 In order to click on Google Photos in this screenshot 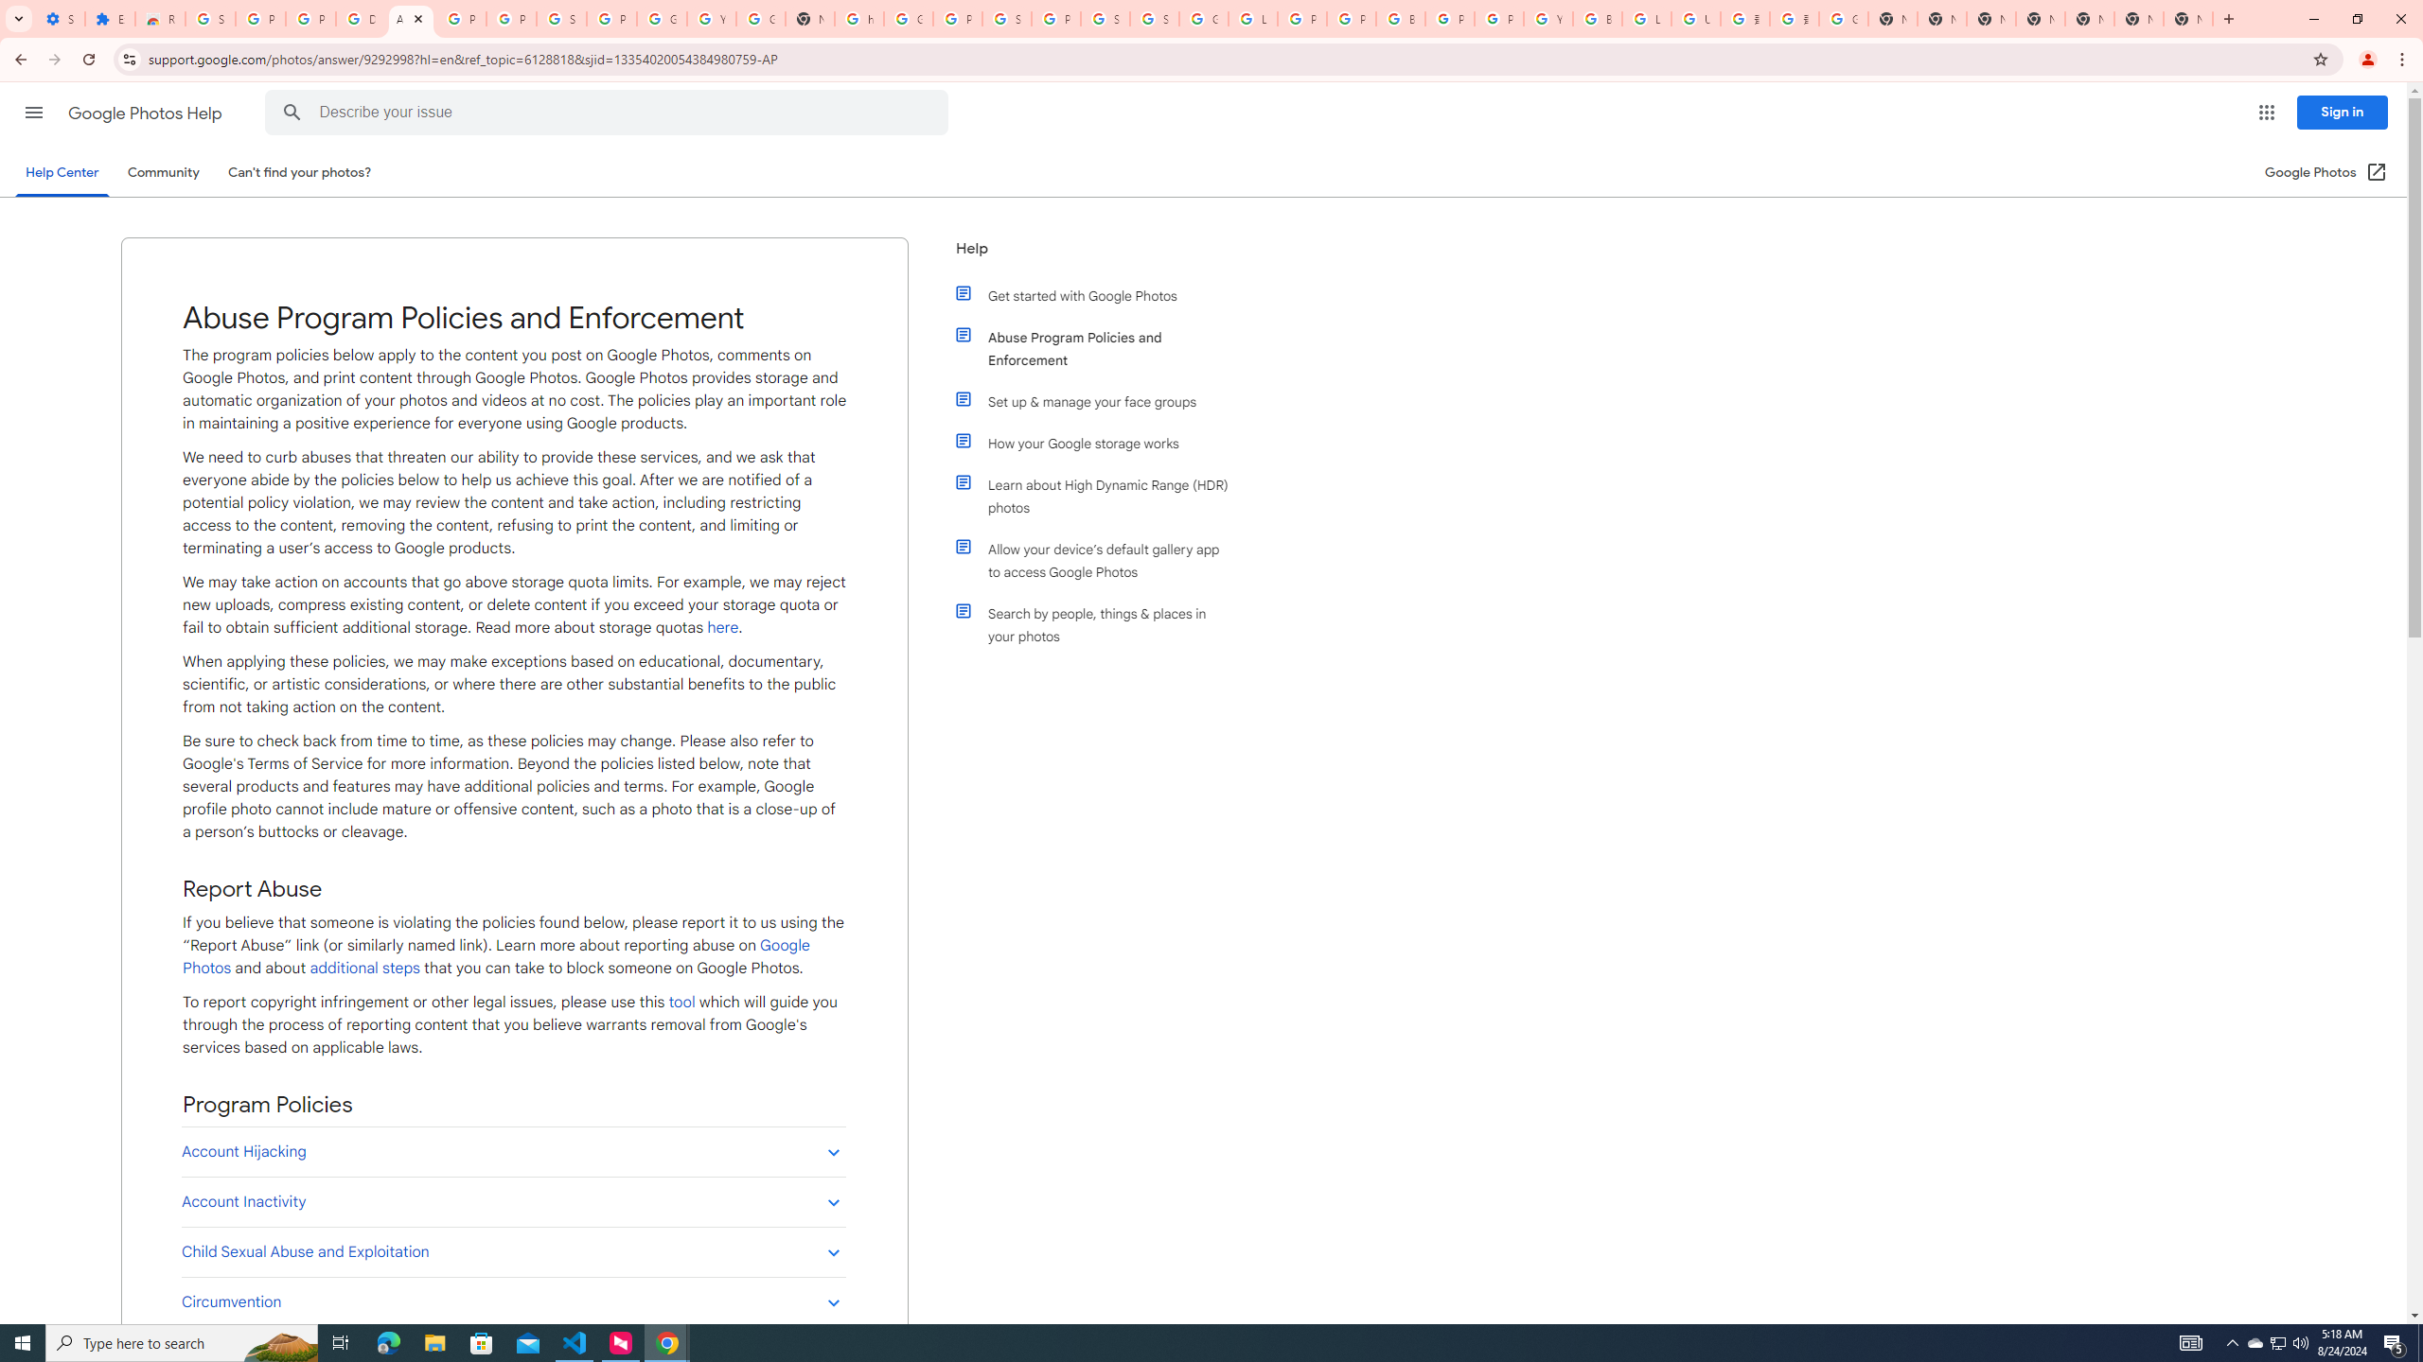, I will do `click(496, 957)`.